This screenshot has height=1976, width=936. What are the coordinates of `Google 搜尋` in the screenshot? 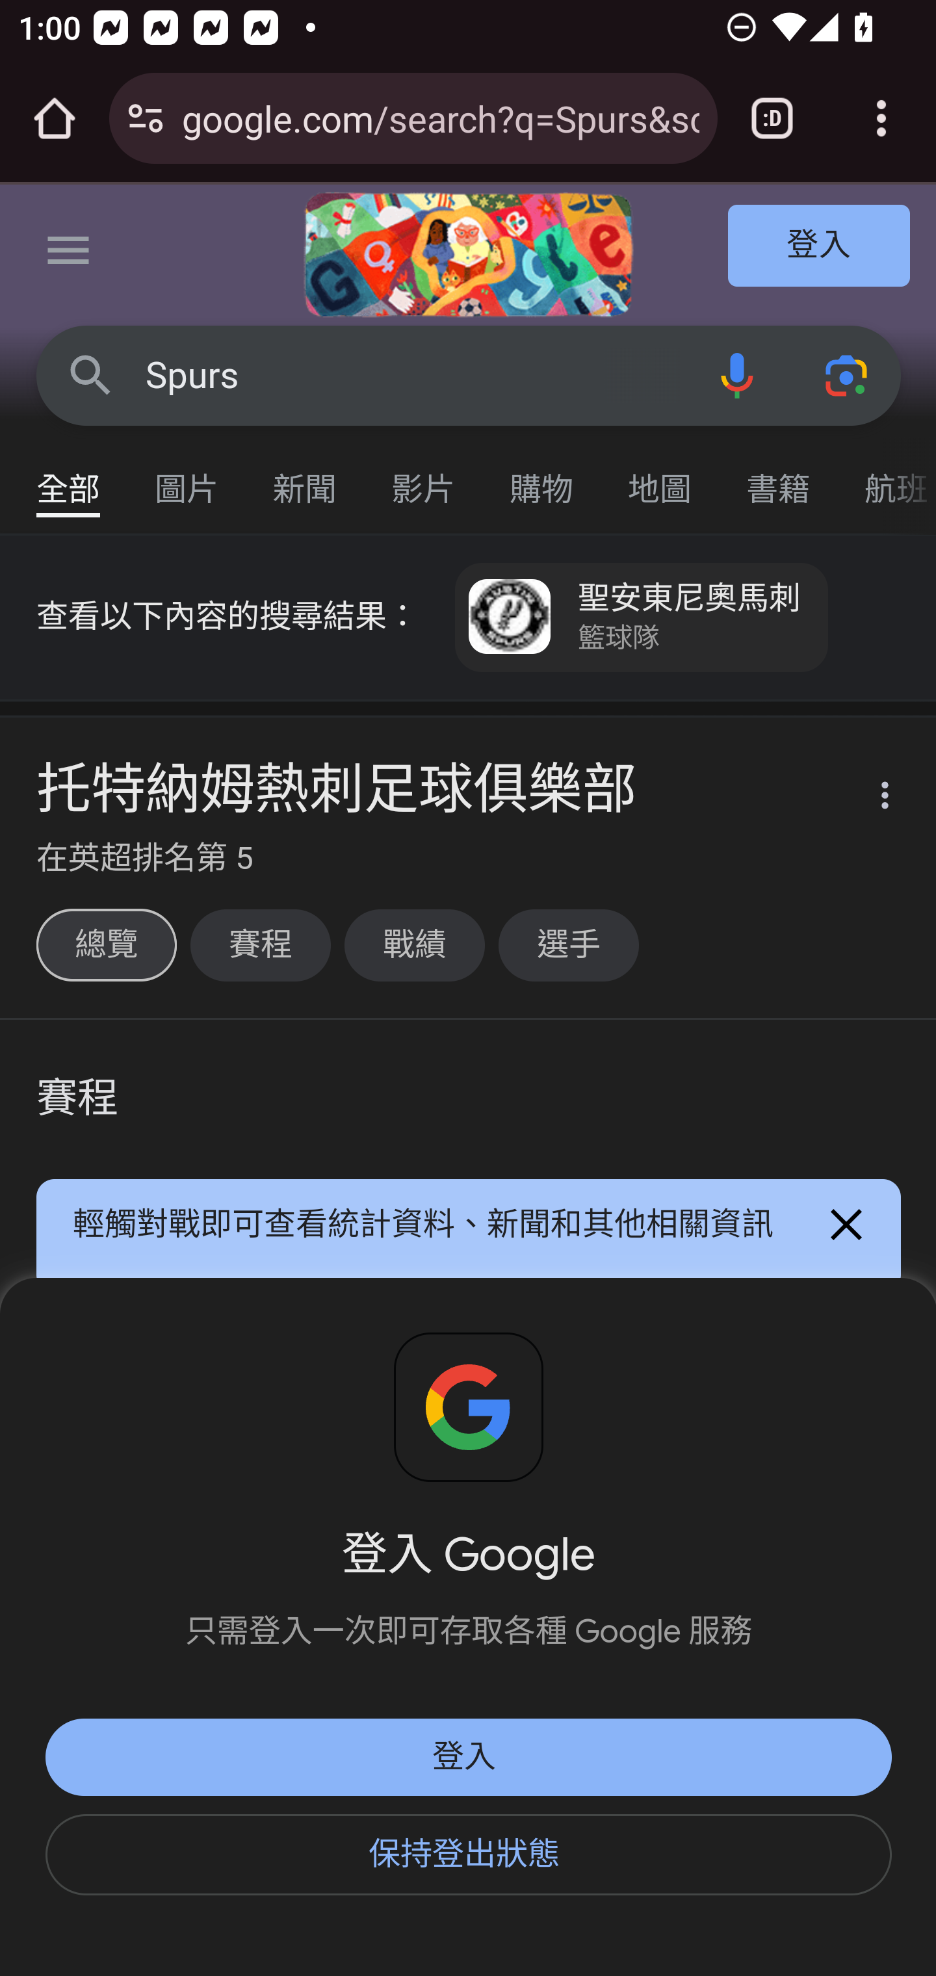 It's located at (91, 374).